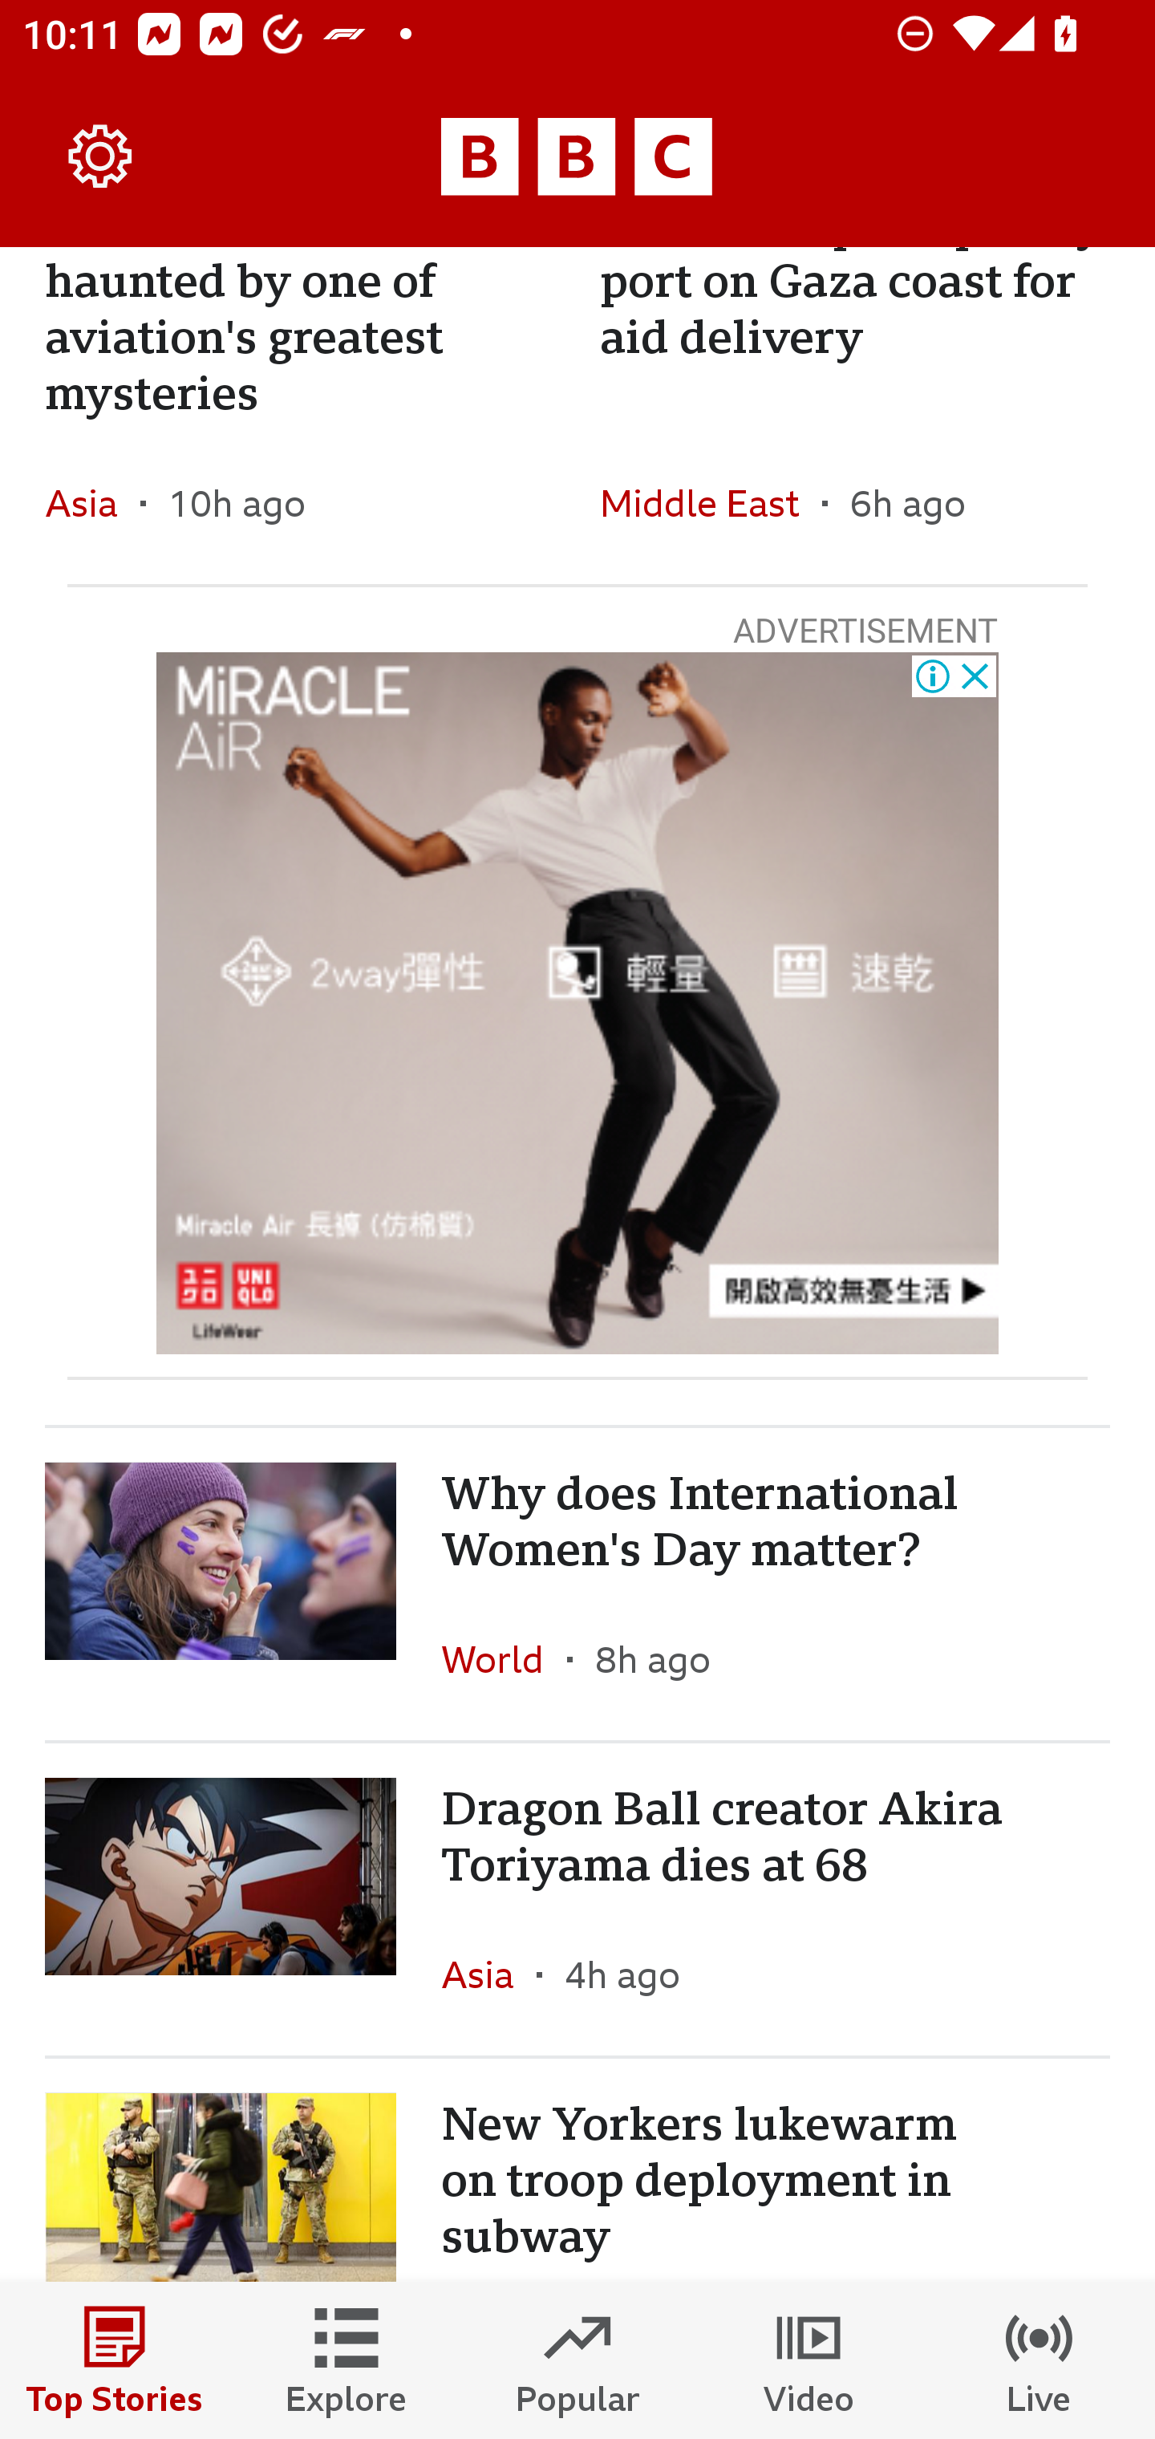  Describe the element at coordinates (489, 1974) in the screenshot. I see `Asia In the section Asia` at that location.